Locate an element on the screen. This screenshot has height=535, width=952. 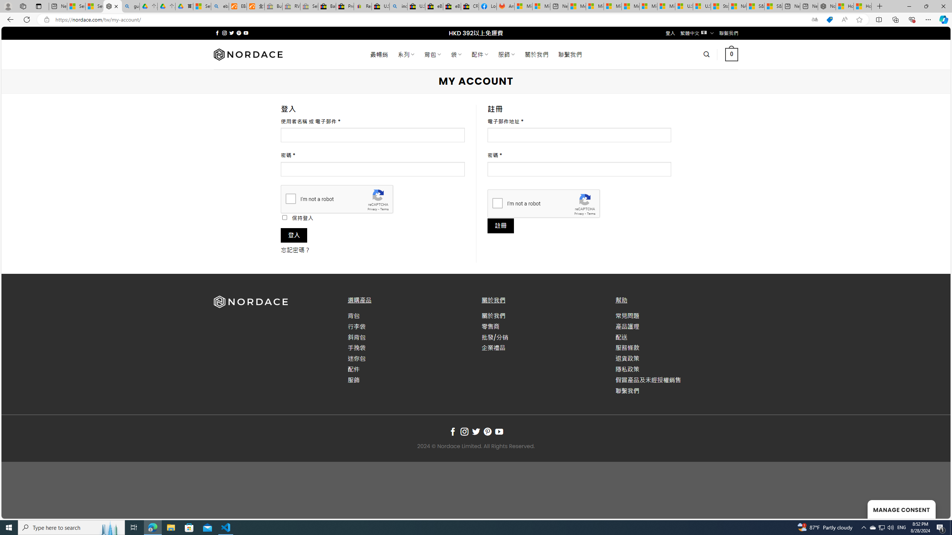
Press Room - eBay Inc. is located at coordinates (345, 6).